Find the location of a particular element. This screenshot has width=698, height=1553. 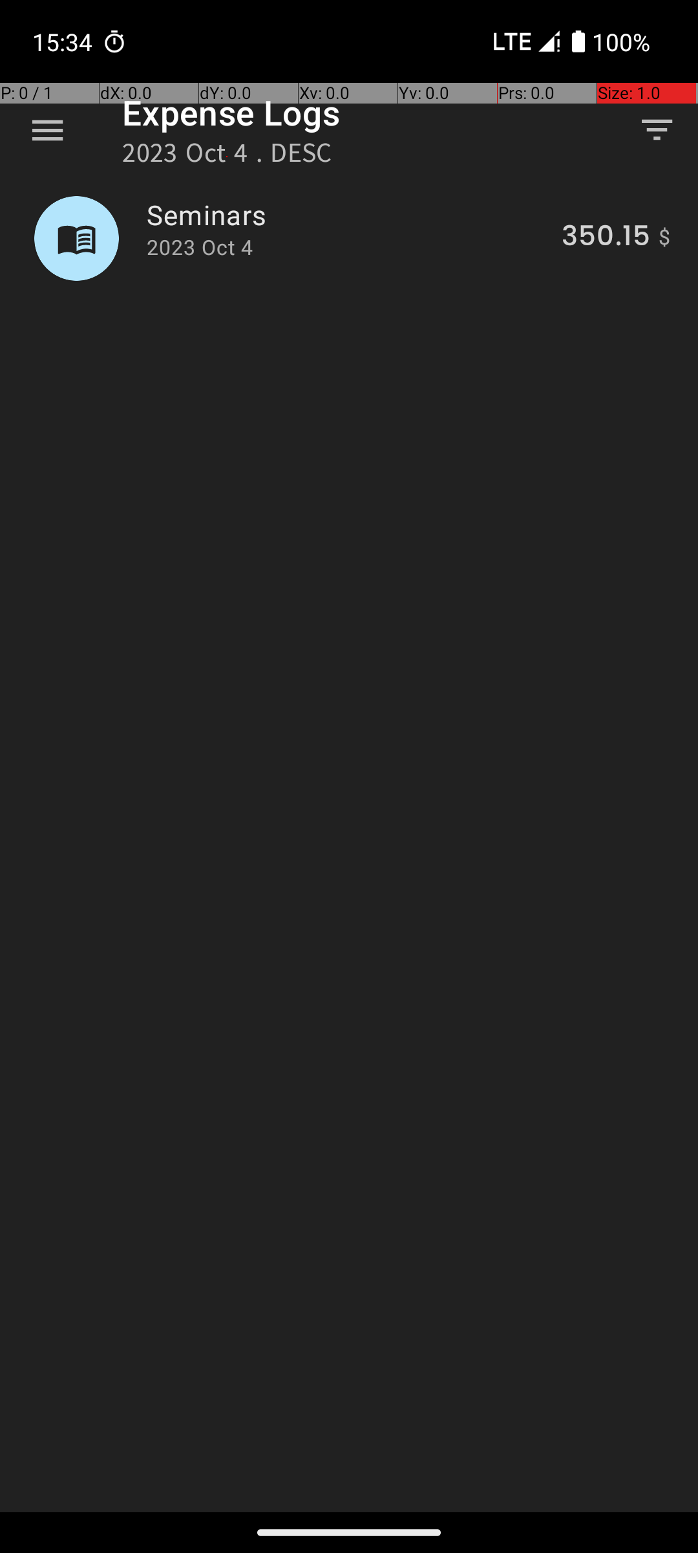

Seminars is located at coordinates (346, 215).